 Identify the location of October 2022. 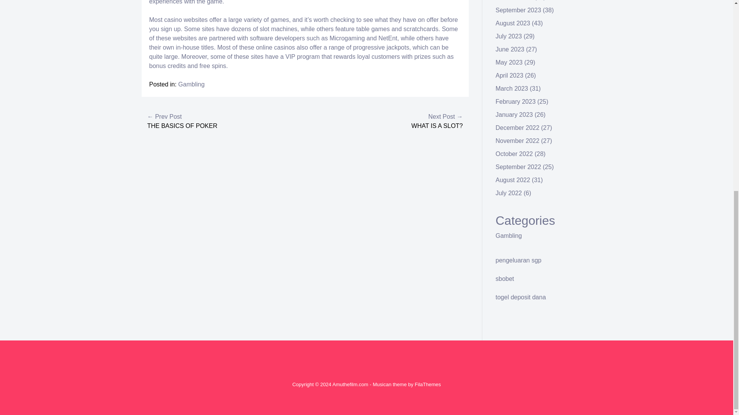
(514, 154).